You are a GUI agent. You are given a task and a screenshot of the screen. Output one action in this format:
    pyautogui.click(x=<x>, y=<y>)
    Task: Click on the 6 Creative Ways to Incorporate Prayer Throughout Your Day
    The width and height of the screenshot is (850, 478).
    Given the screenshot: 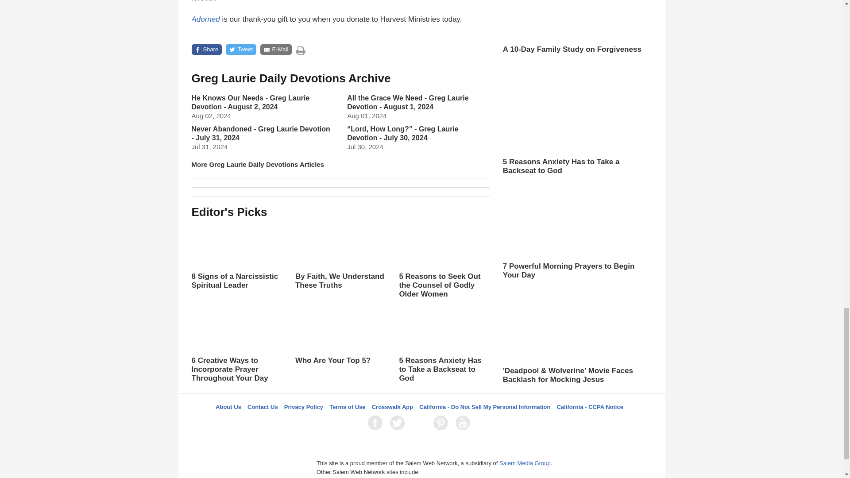 What is the action you would take?
    pyautogui.click(x=236, y=345)
    